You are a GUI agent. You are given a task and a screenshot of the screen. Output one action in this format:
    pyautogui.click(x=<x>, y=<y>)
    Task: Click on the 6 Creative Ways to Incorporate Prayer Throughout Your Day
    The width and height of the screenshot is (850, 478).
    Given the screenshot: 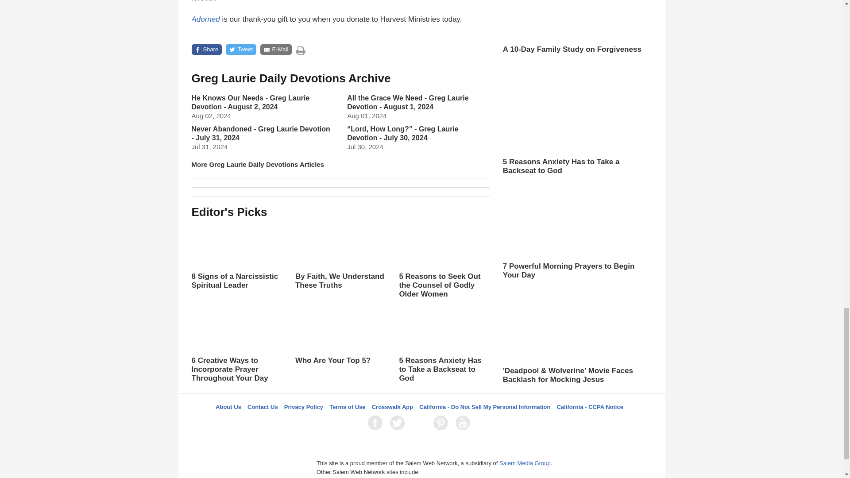 What is the action you would take?
    pyautogui.click(x=236, y=345)
    